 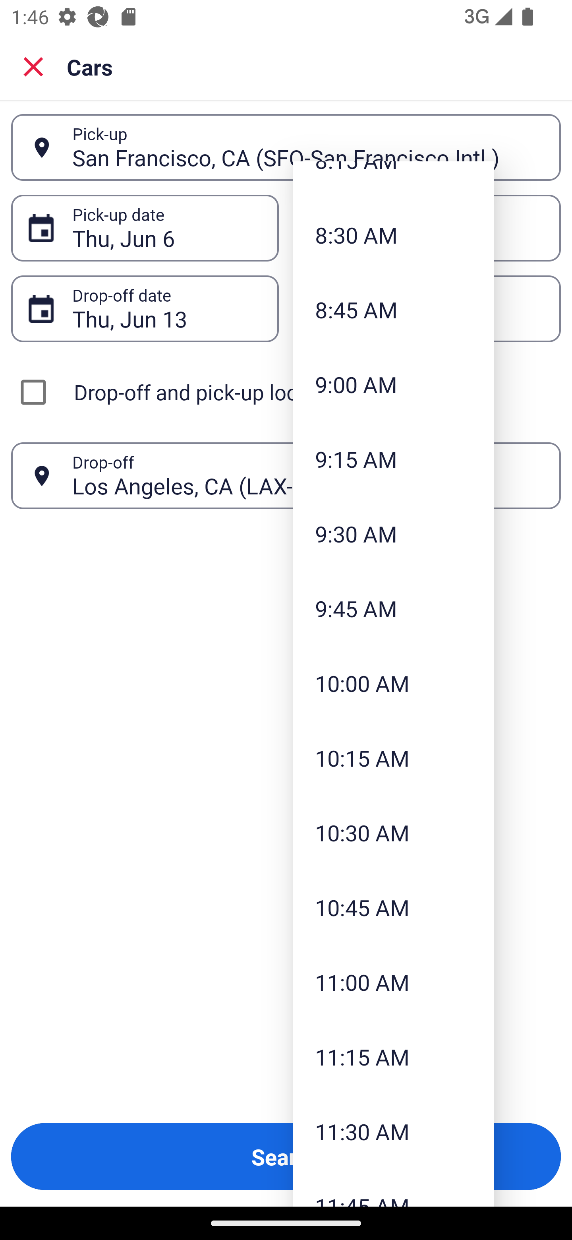 What do you see at coordinates (393, 534) in the screenshot?
I see `9:30 AM` at bounding box center [393, 534].